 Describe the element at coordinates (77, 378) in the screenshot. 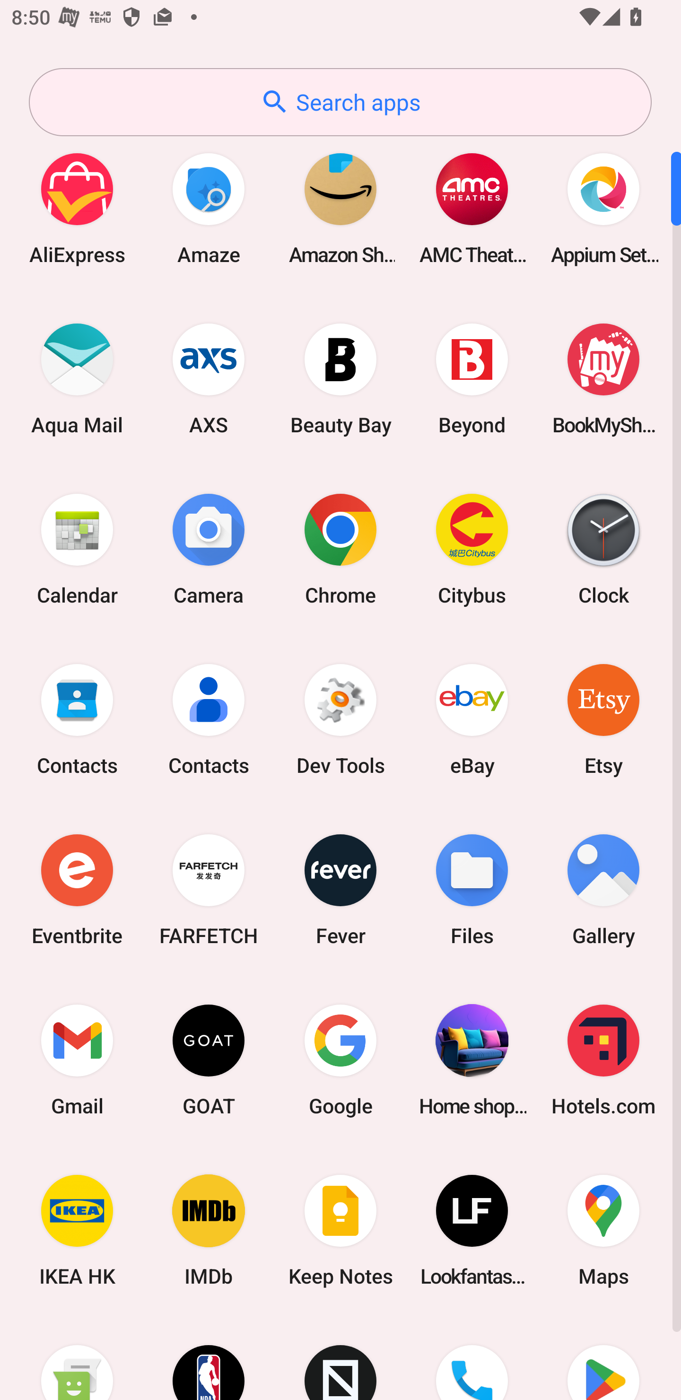

I see `Aqua Mail` at that location.